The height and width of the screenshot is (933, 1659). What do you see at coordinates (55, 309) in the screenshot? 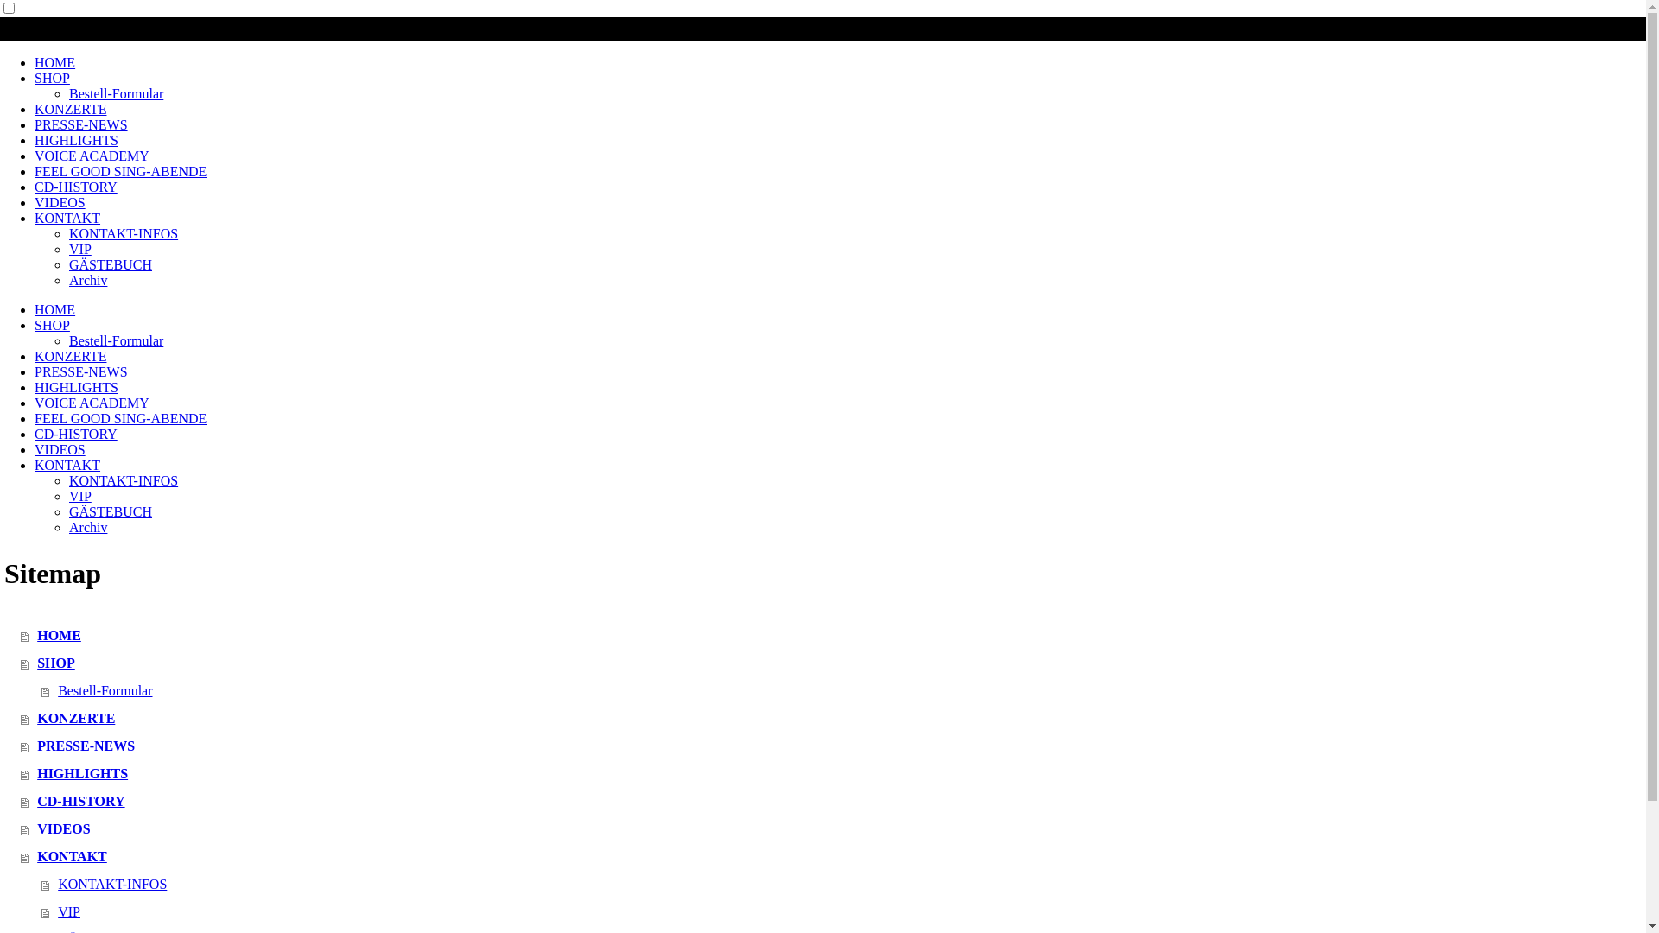
I see `HOME` at bounding box center [55, 309].